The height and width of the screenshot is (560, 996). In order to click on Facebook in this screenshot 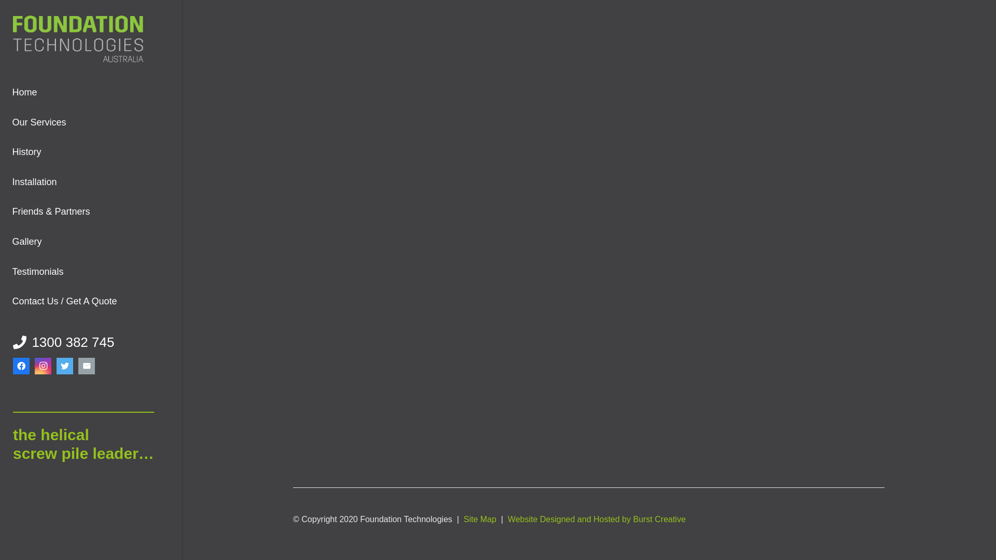, I will do `click(21, 366)`.